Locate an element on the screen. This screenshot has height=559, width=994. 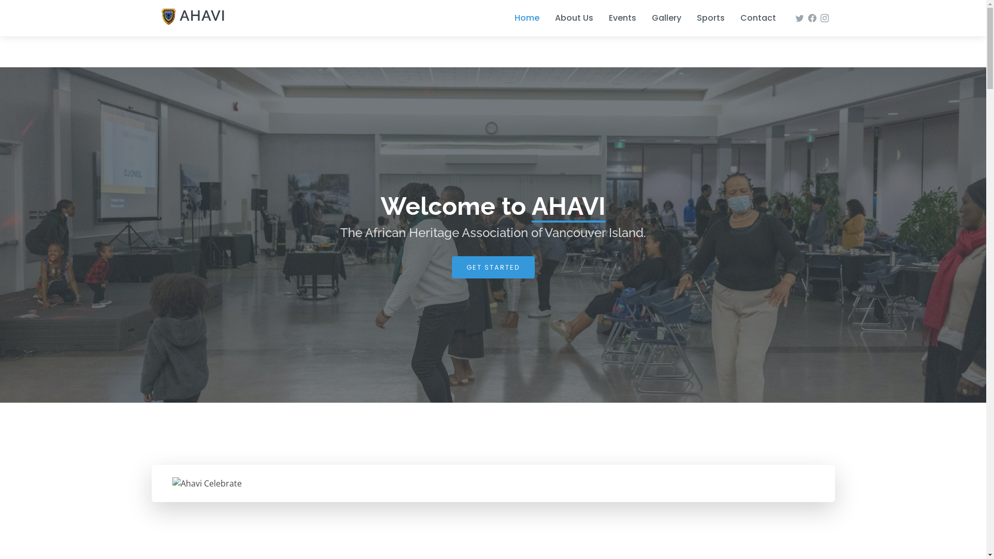
AHAVI is located at coordinates (192, 18).